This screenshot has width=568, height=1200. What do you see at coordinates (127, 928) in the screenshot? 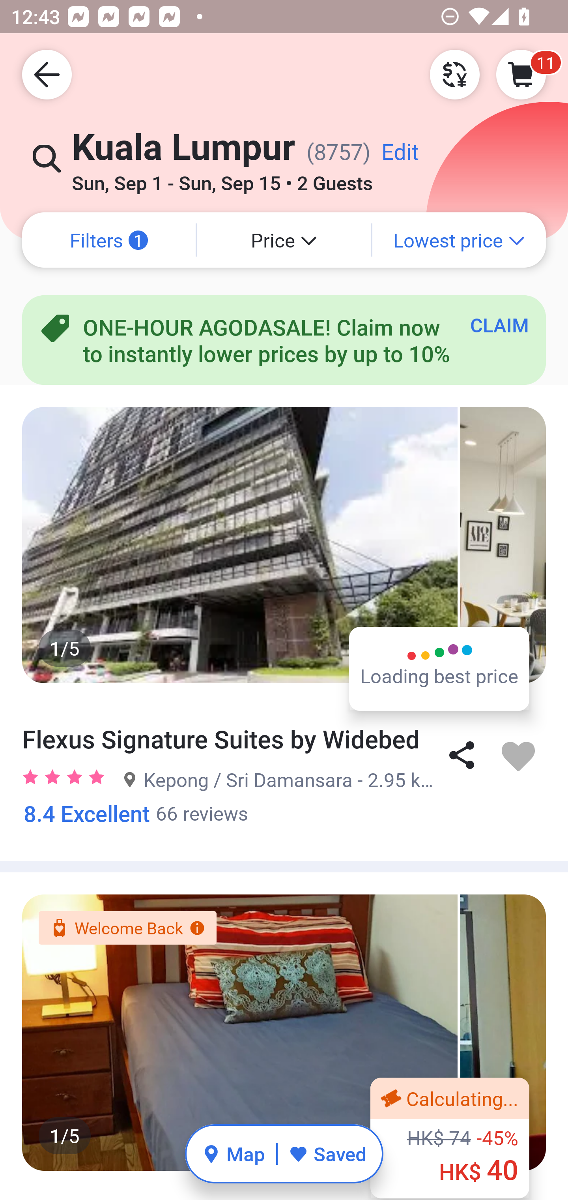
I see `Welcome Back` at bounding box center [127, 928].